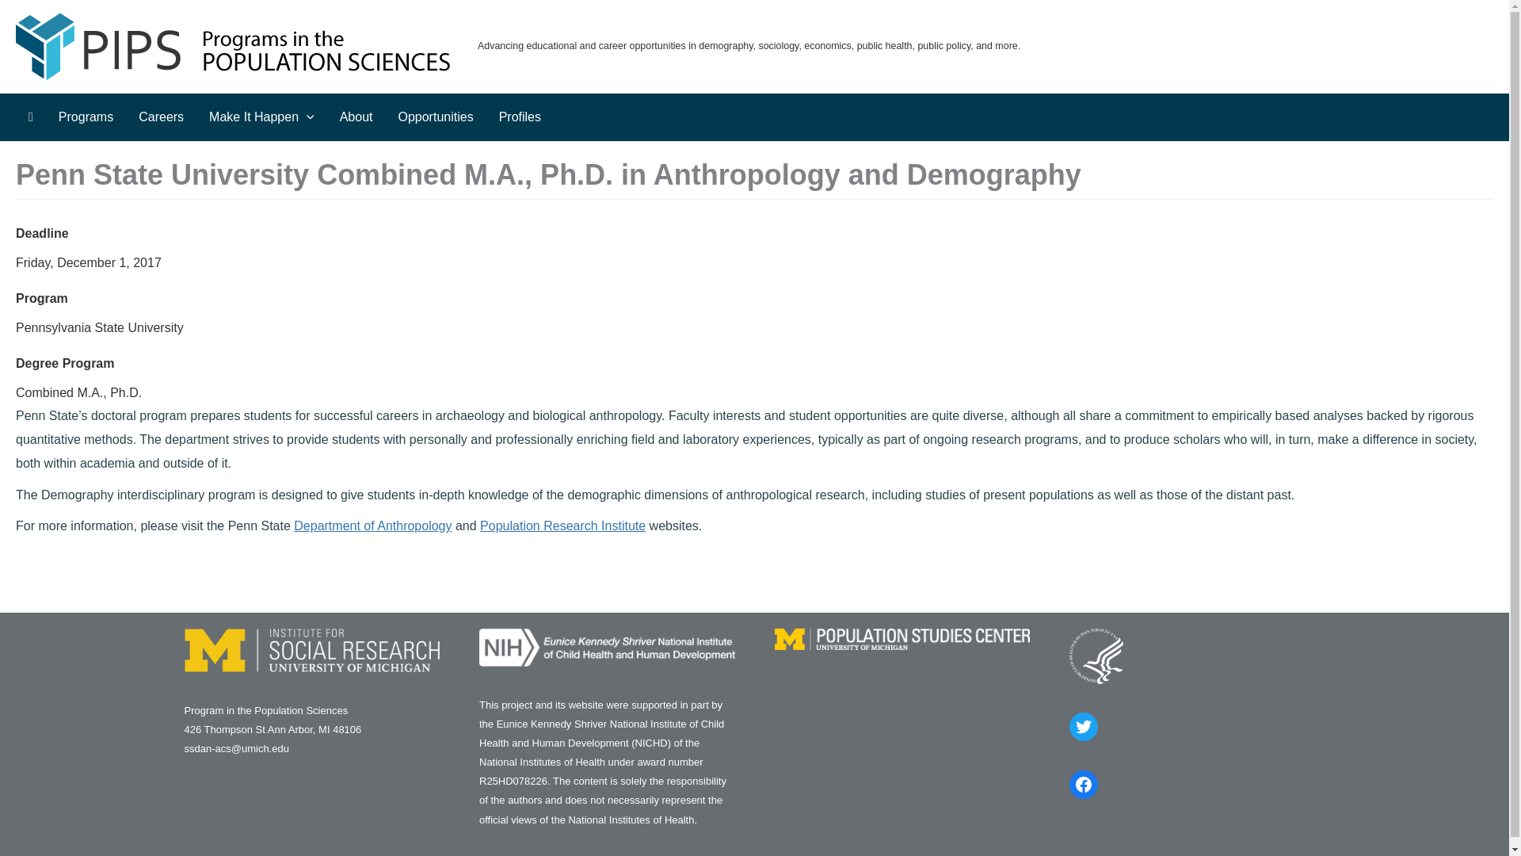 Image resolution: width=1521 pixels, height=856 pixels. Describe the element at coordinates (356, 117) in the screenshot. I see `About` at that location.